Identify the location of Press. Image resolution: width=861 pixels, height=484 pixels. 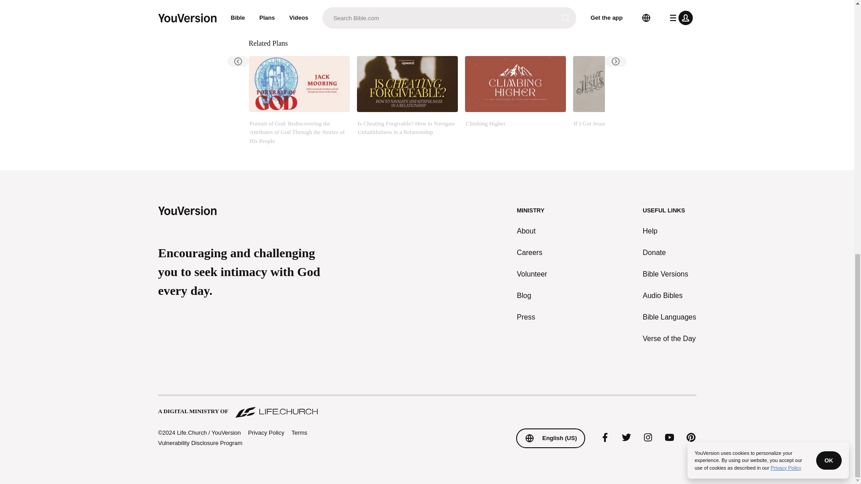
(532, 317).